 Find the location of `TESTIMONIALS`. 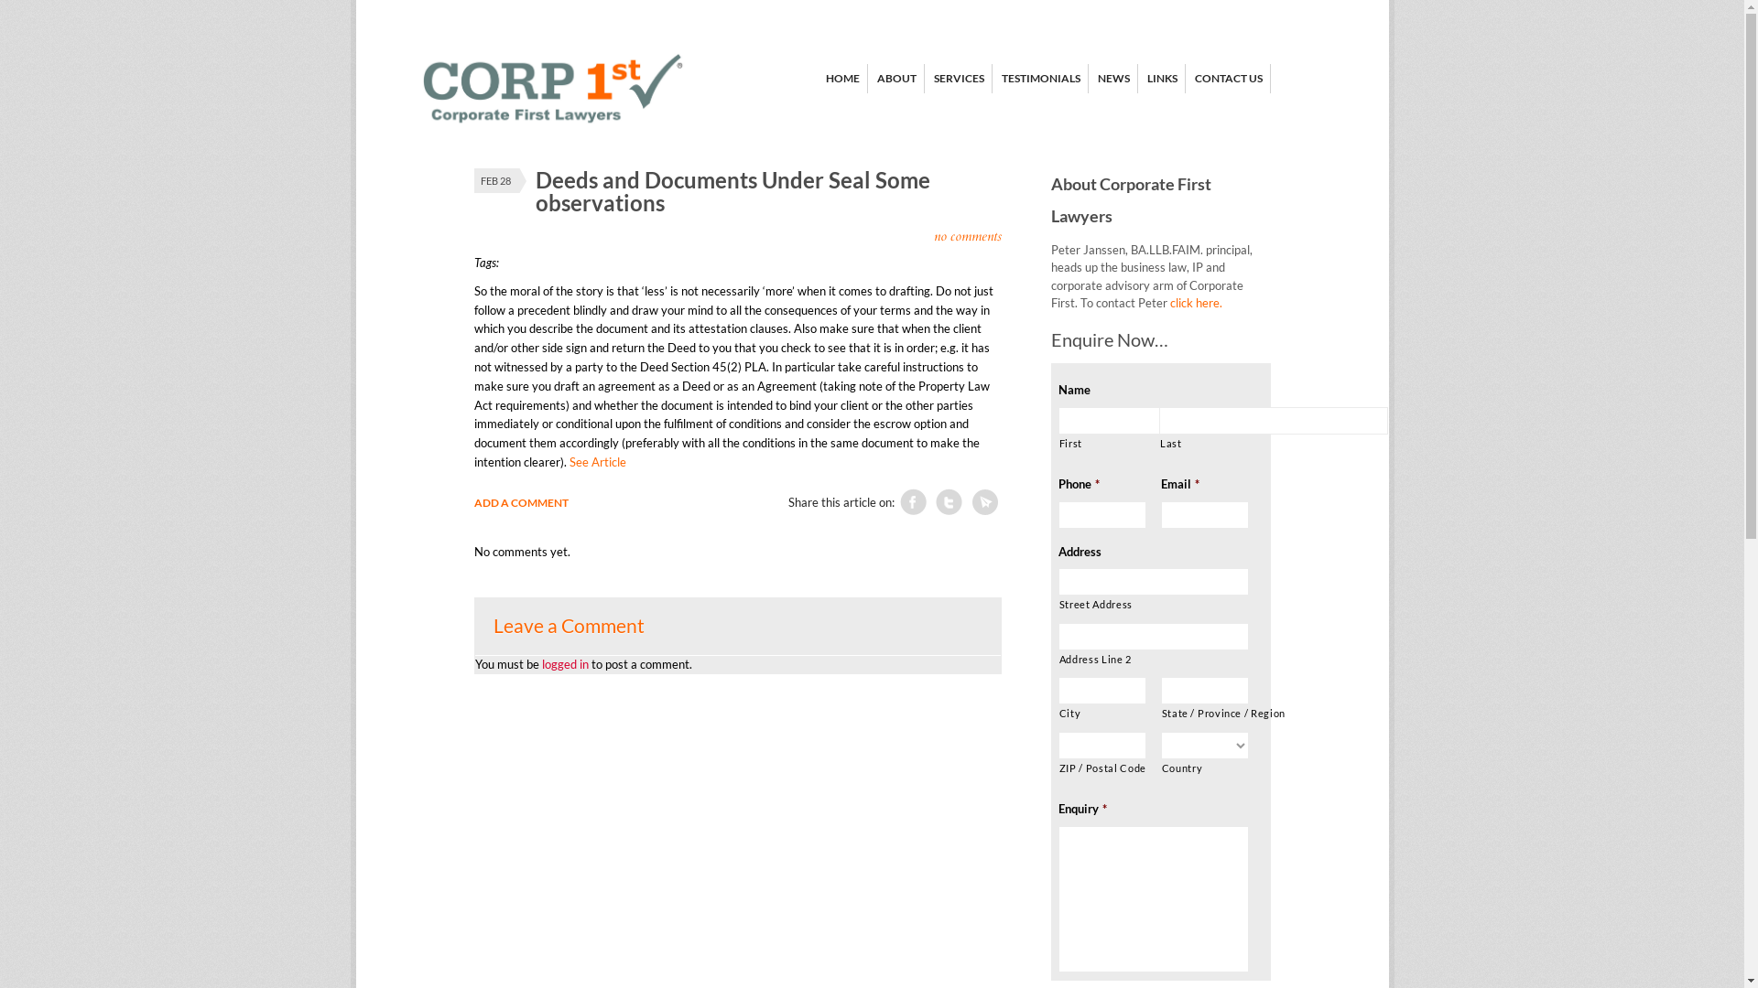

TESTIMONIALS is located at coordinates (1041, 79).